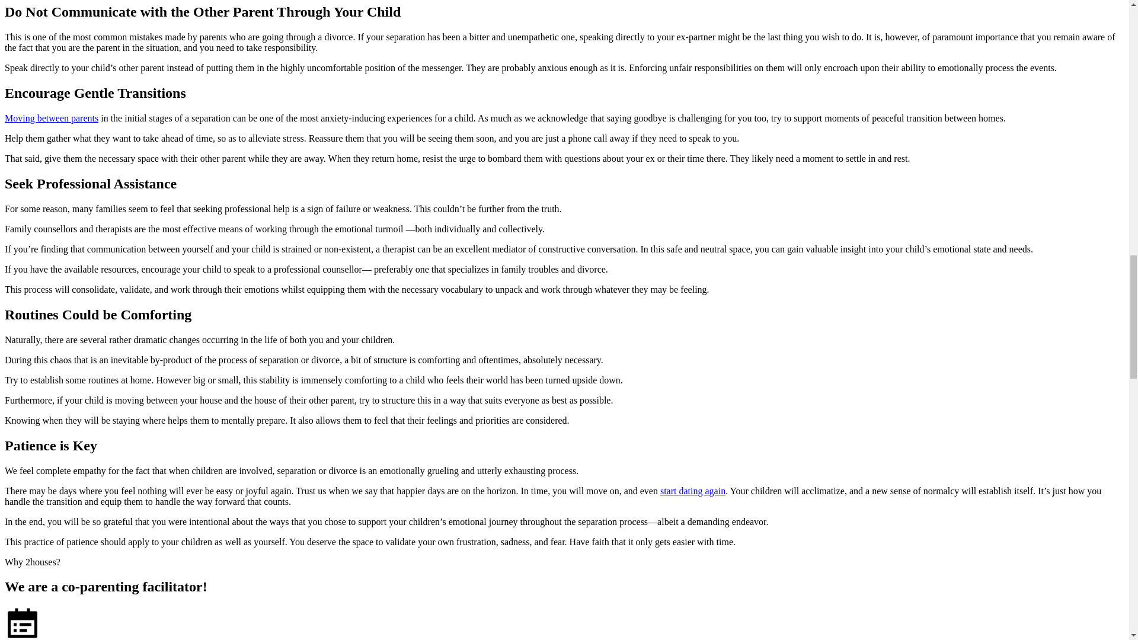  I want to click on Moving between parents, so click(51, 119).